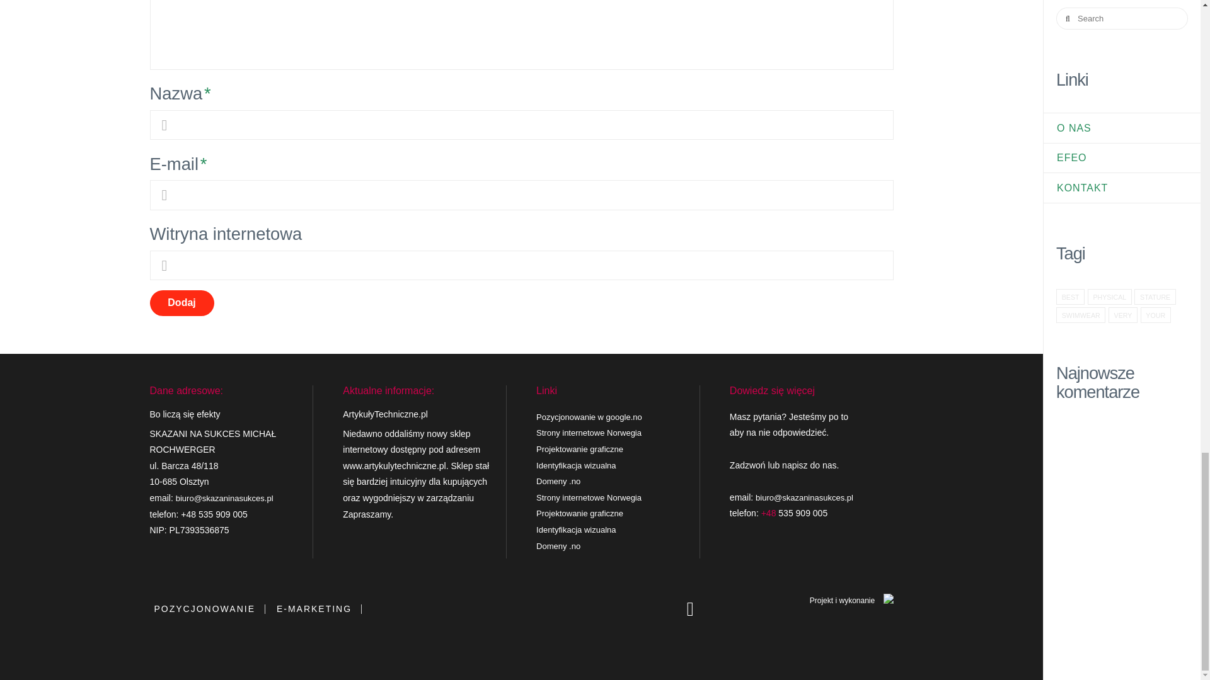 This screenshot has width=1210, height=680. Describe the element at coordinates (579, 450) in the screenshot. I see `Projektowanie graficzne` at that location.